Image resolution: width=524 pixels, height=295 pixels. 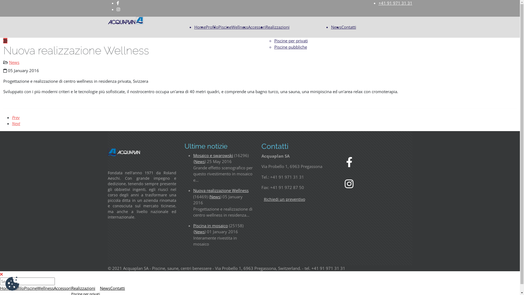 I want to click on Richiedi un preventivo, so click(x=284, y=199).